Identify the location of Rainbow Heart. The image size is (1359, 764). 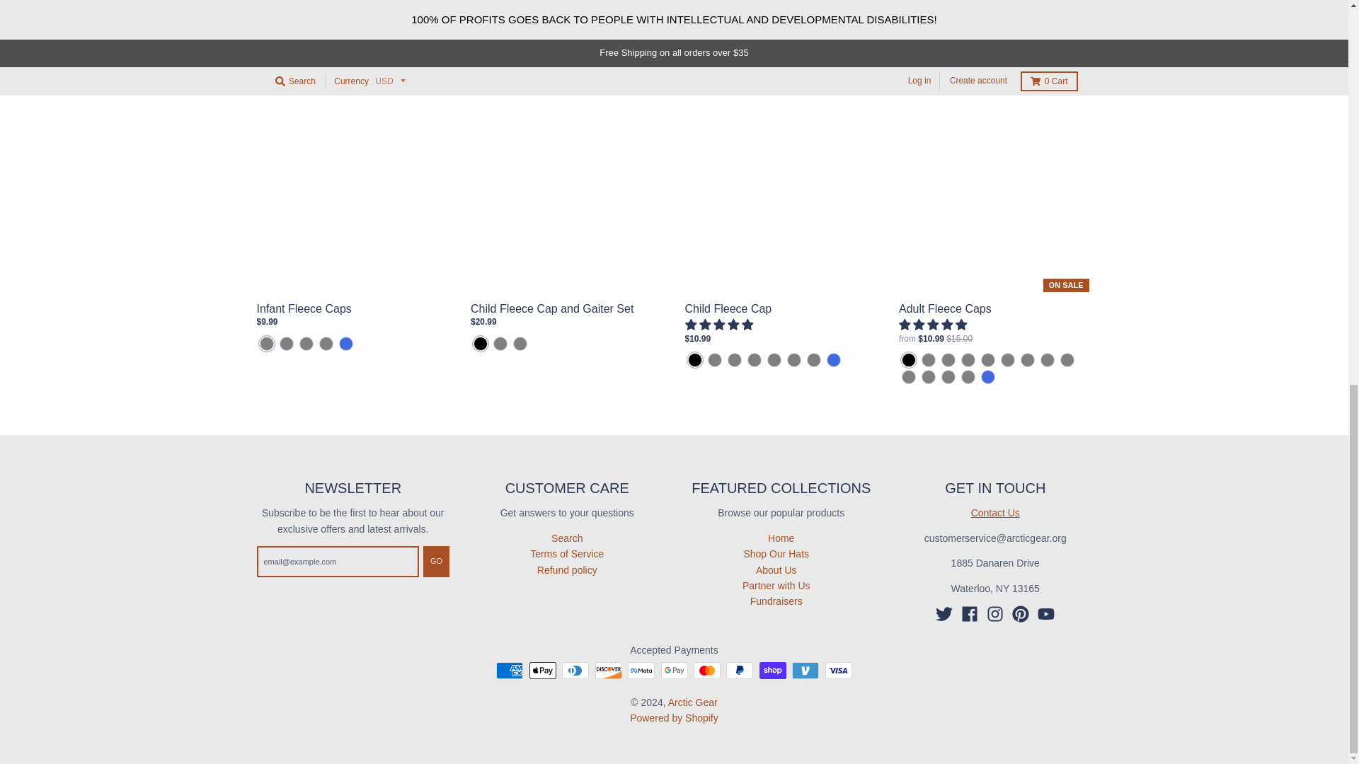
(286, 344).